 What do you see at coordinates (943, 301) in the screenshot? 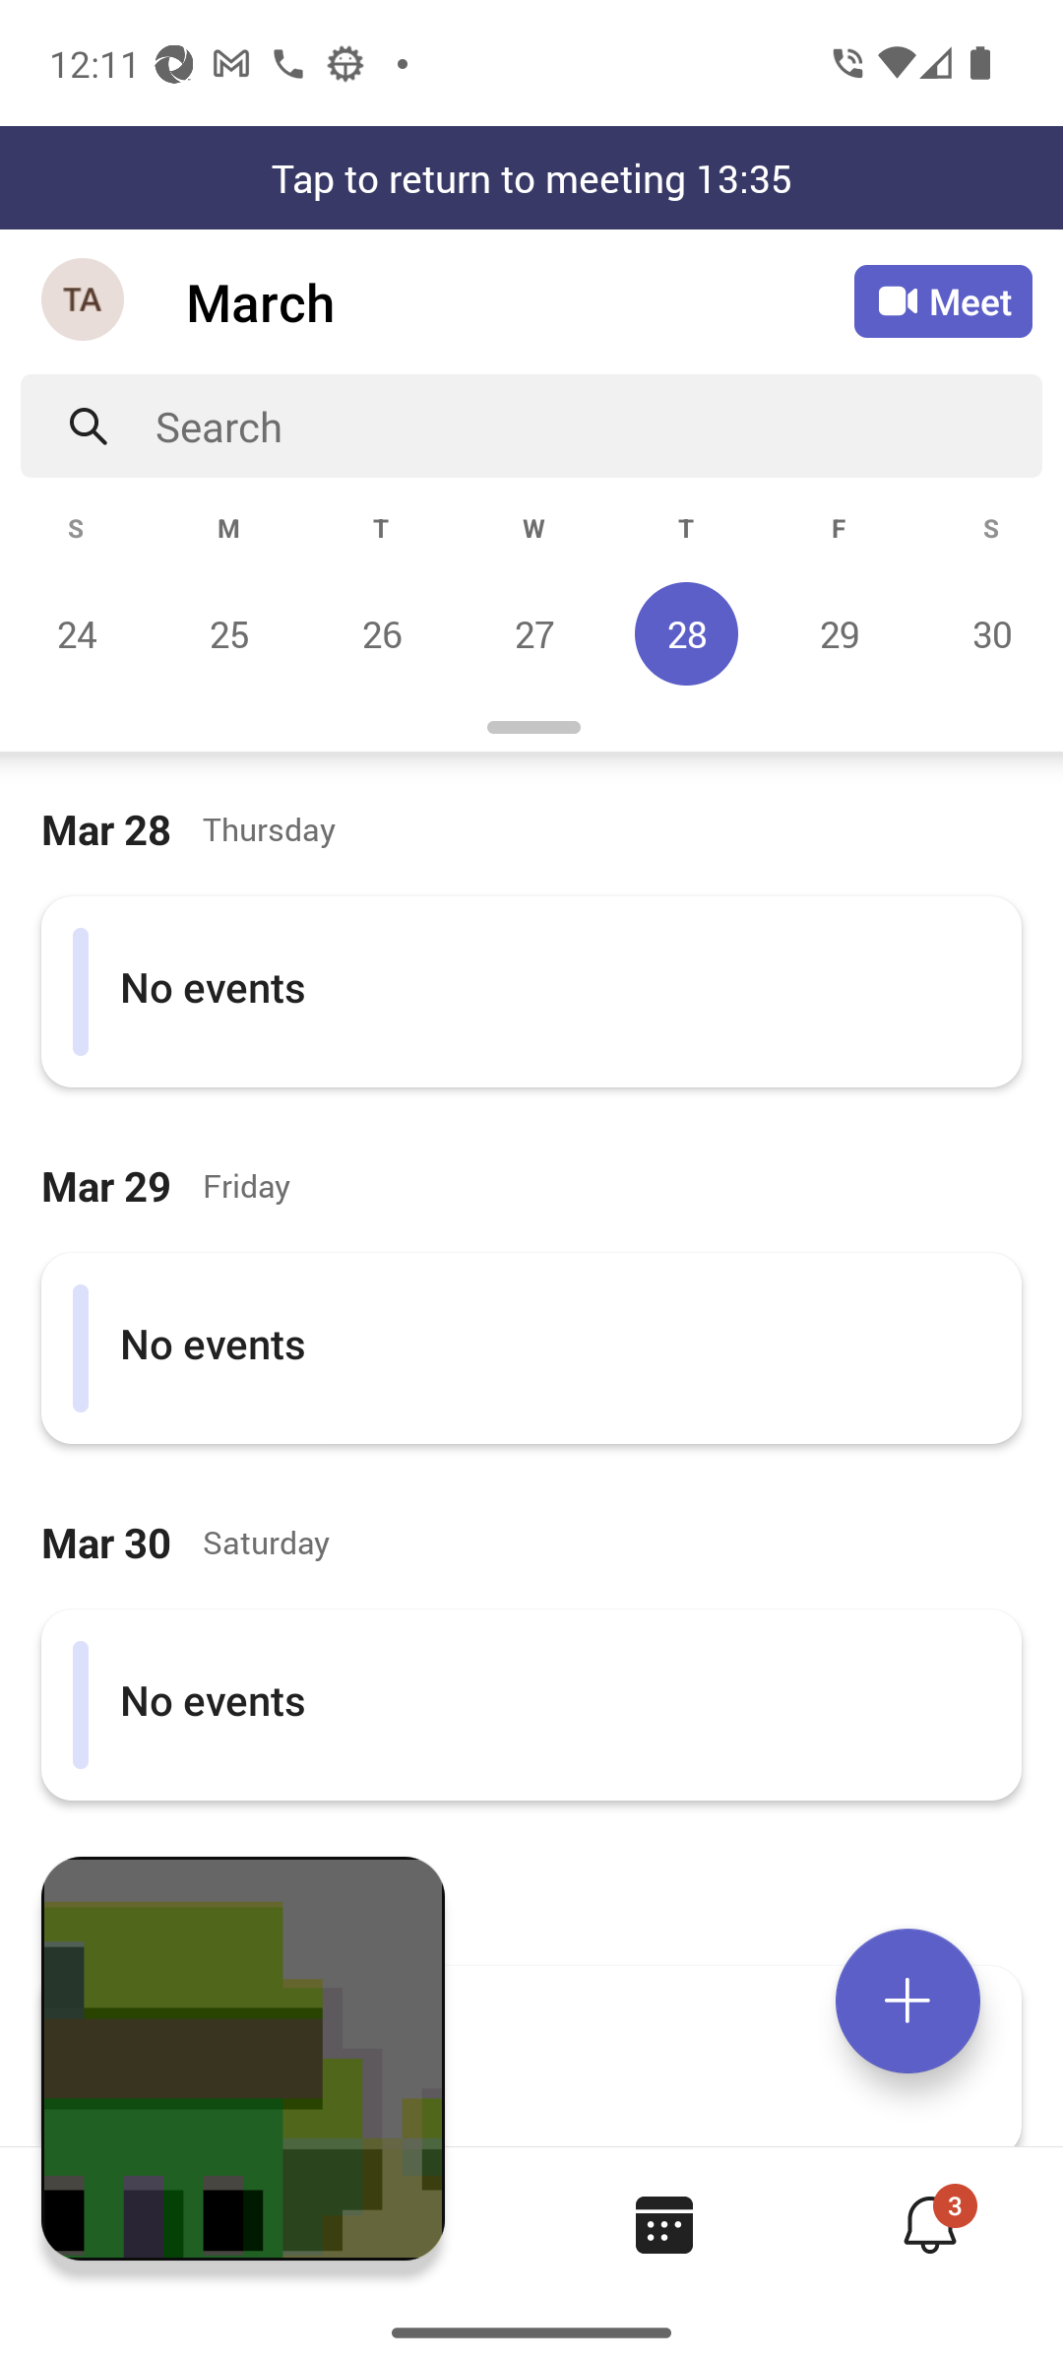
I see `Meet Meet now or join with an ID` at bounding box center [943, 301].